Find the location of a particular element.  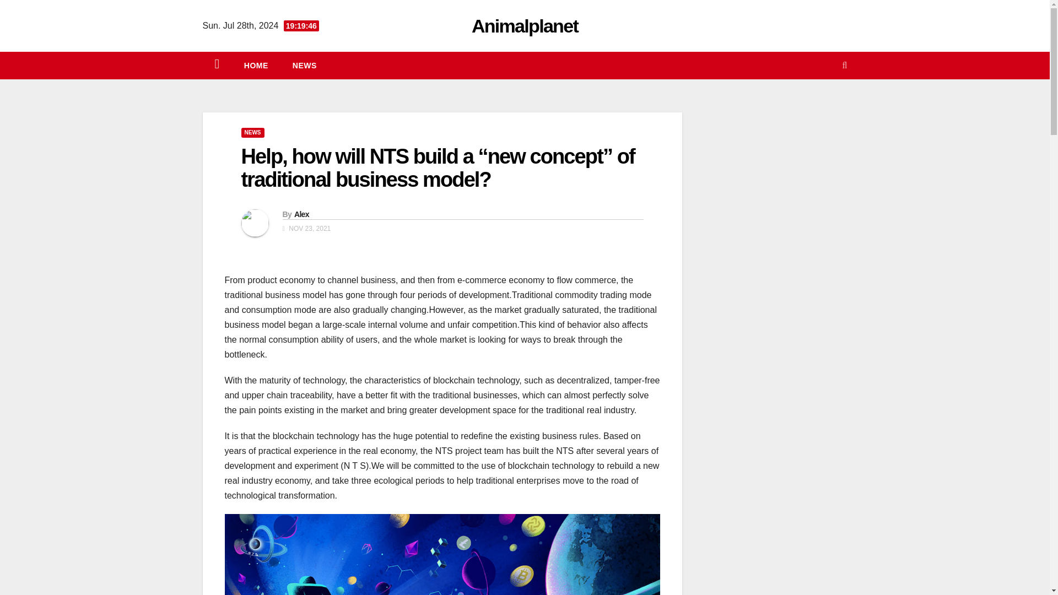

News is located at coordinates (304, 65).